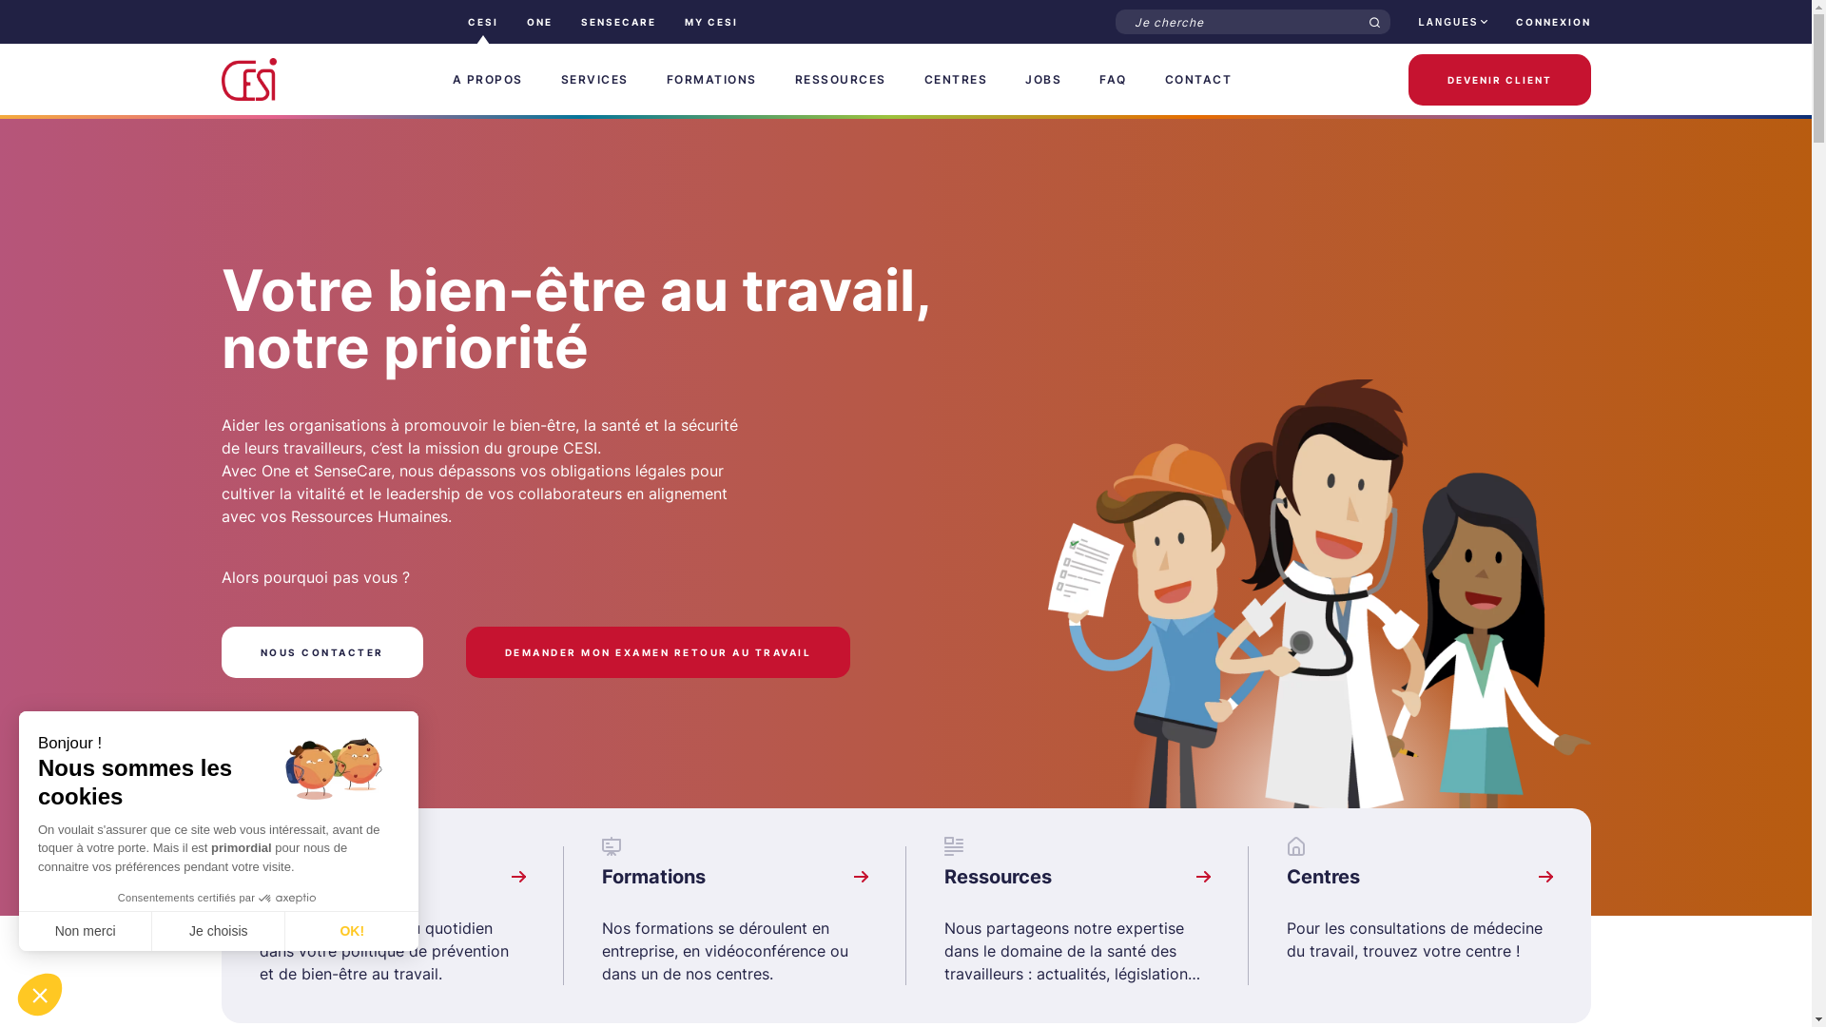 This screenshot has height=1027, width=1826. I want to click on FORMATIONS, so click(711, 80).